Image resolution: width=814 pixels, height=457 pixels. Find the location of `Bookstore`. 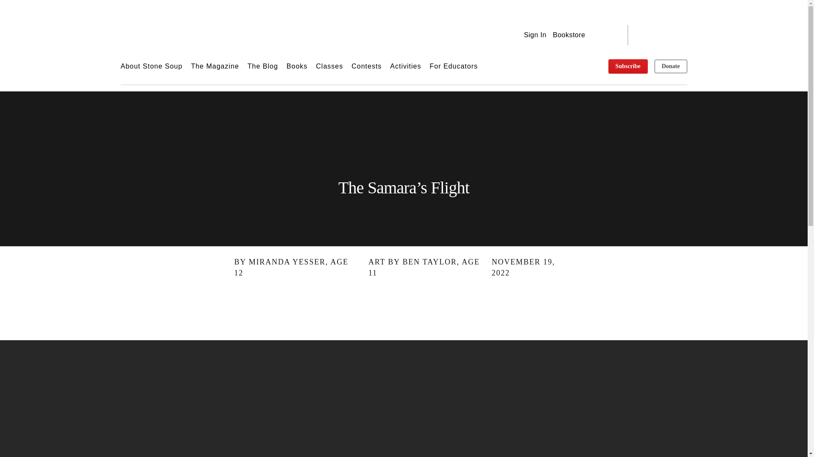

Bookstore is located at coordinates (569, 35).